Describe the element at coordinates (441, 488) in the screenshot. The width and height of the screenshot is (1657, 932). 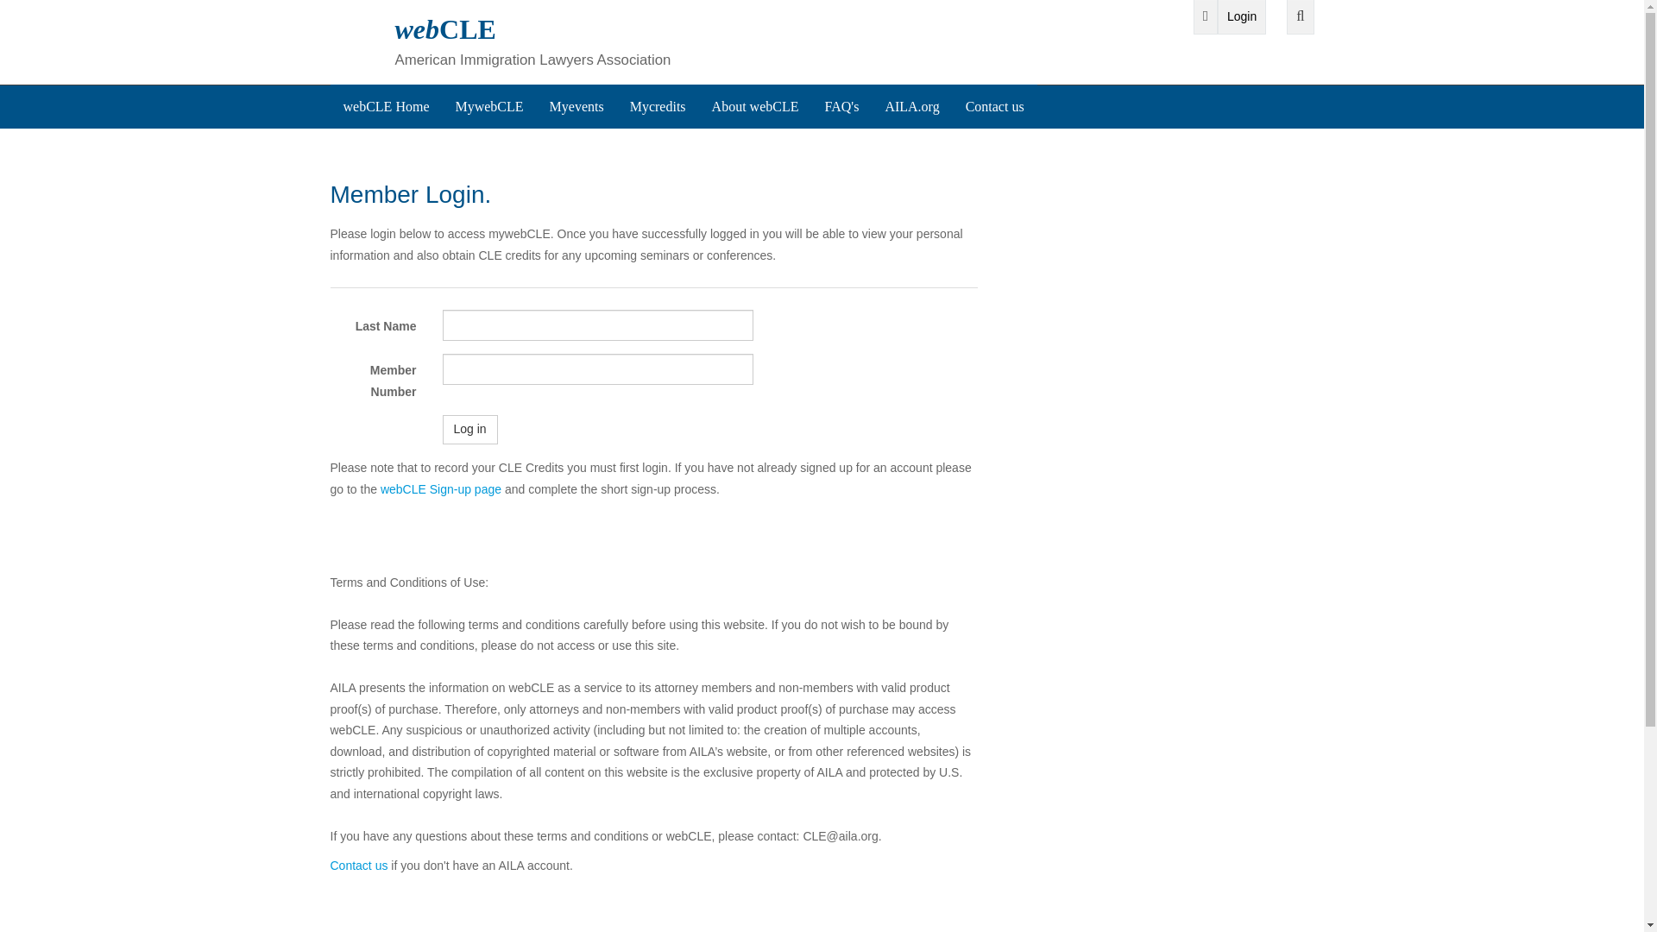
I see `webCLE Sign-up page` at that location.